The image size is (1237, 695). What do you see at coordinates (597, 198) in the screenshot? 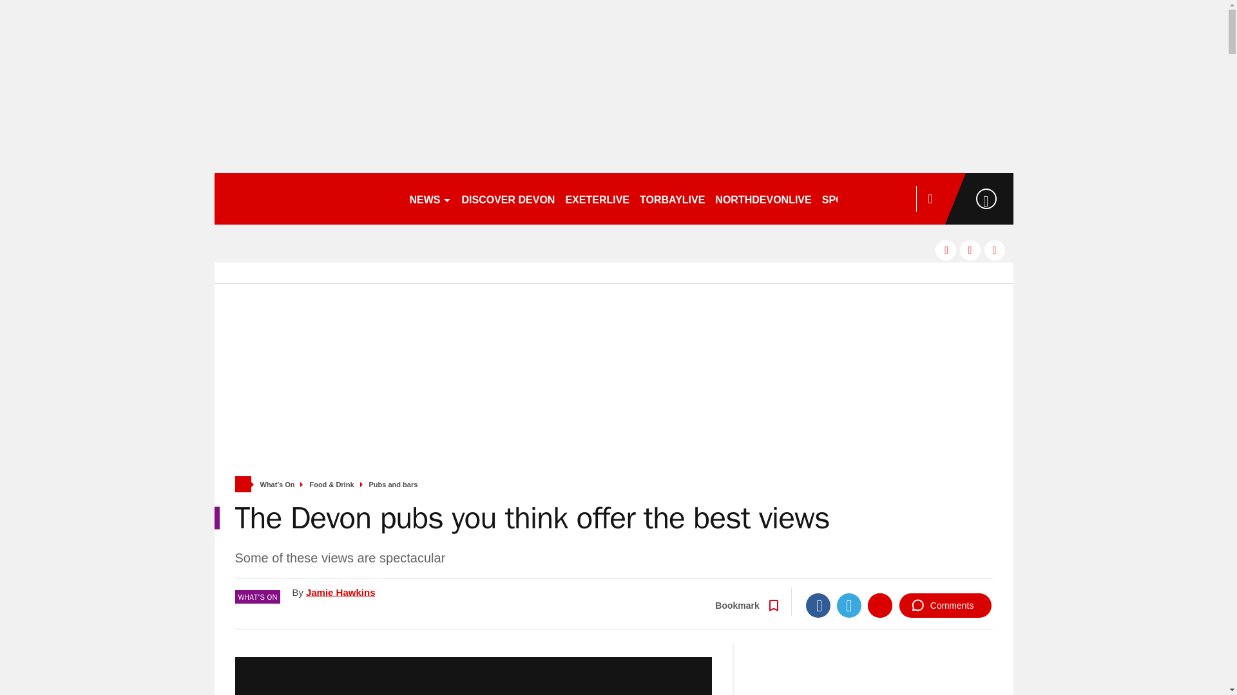
I see `EXETERLIVE` at bounding box center [597, 198].